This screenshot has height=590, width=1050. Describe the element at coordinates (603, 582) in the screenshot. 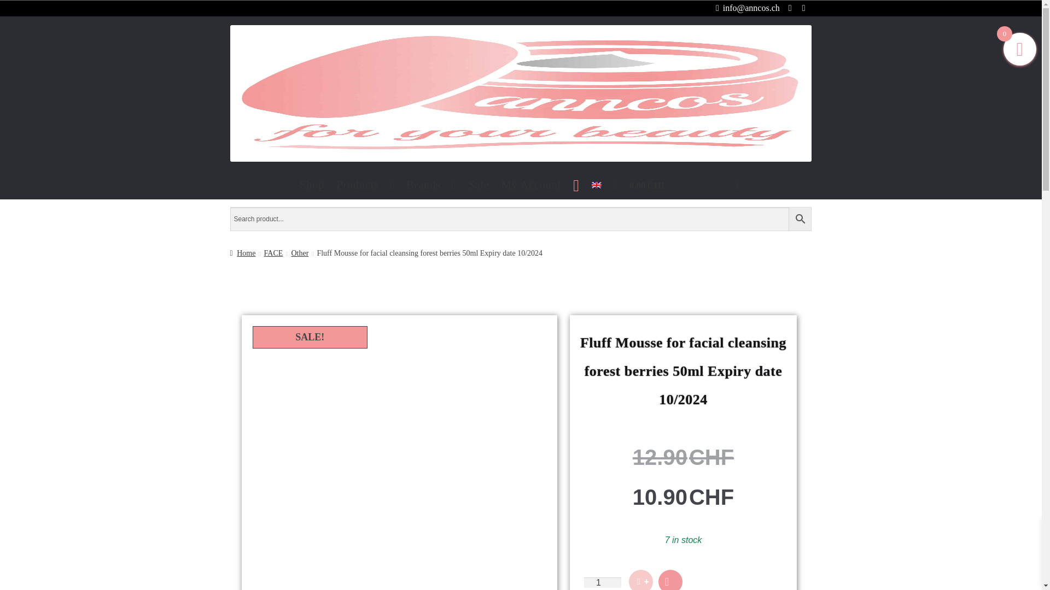

I see `1` at that location.